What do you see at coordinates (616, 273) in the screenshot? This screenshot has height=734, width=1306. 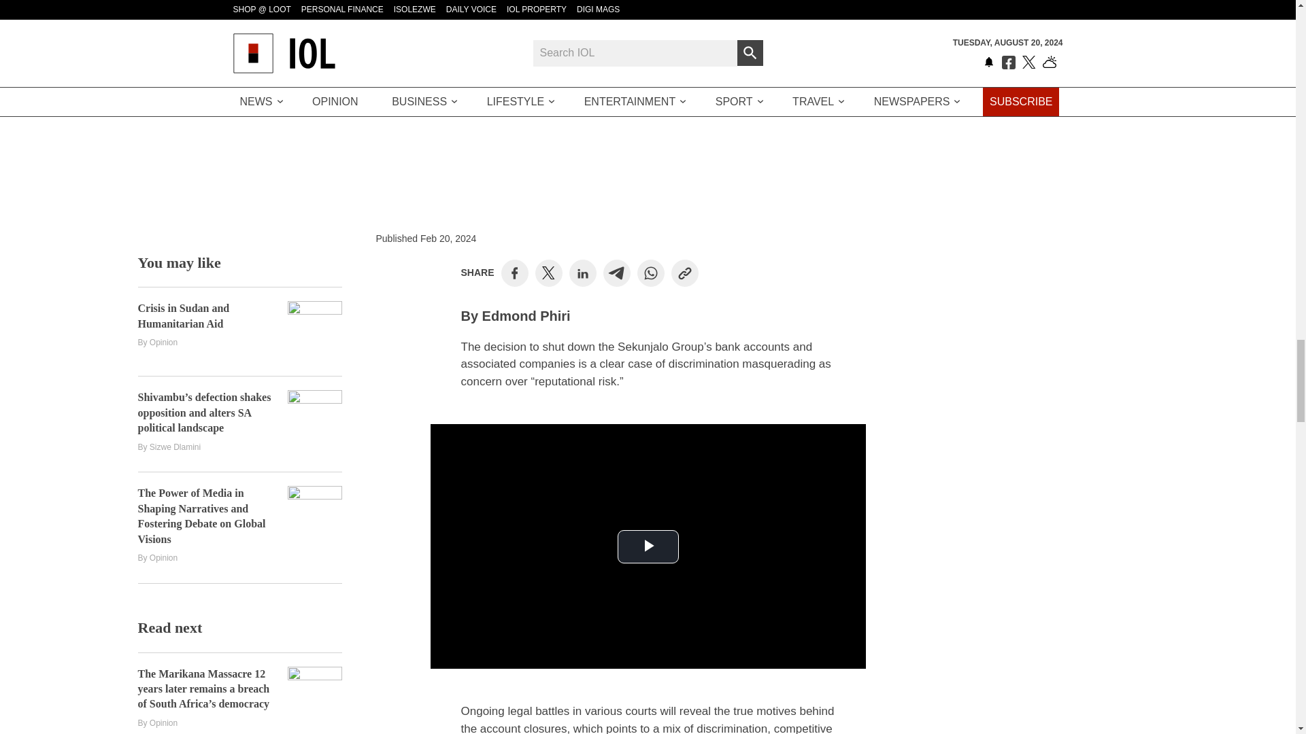 I see `Share on Telegram` at bounding box center [616, 273].